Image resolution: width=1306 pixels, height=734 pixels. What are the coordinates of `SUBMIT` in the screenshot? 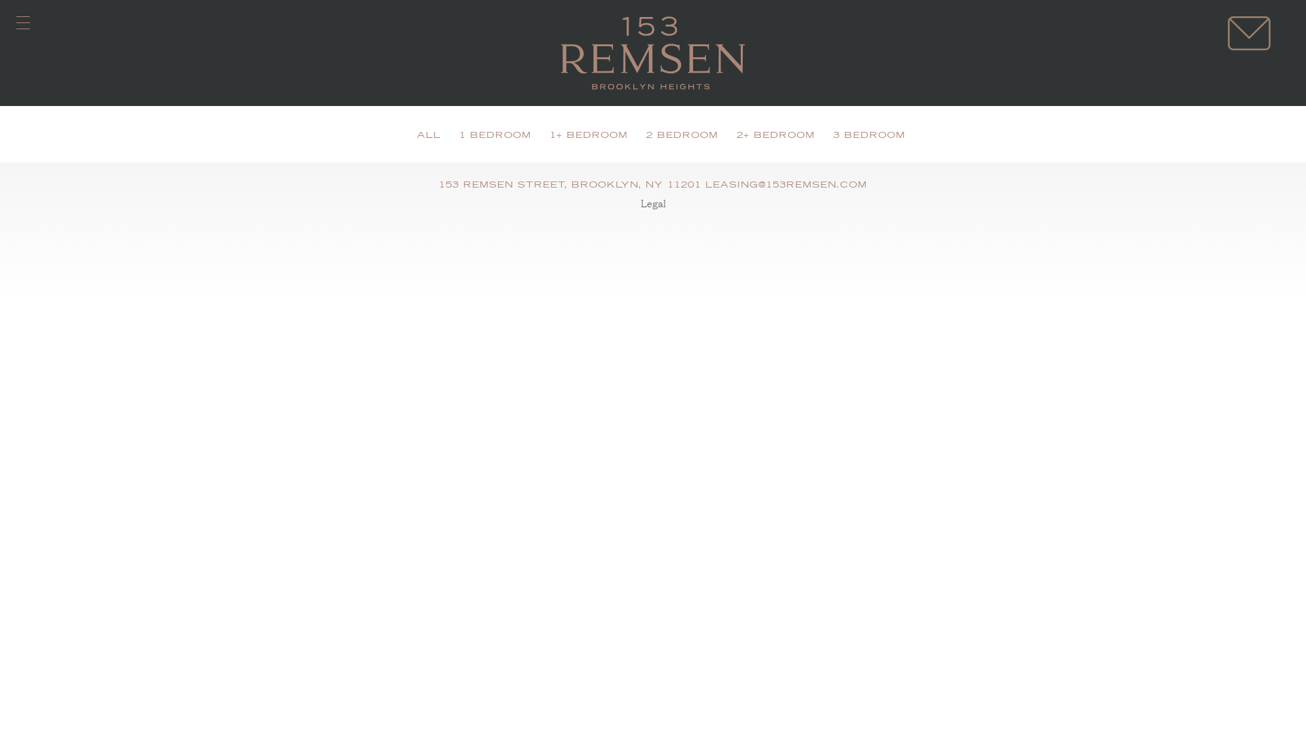 It's located at (665, 475).